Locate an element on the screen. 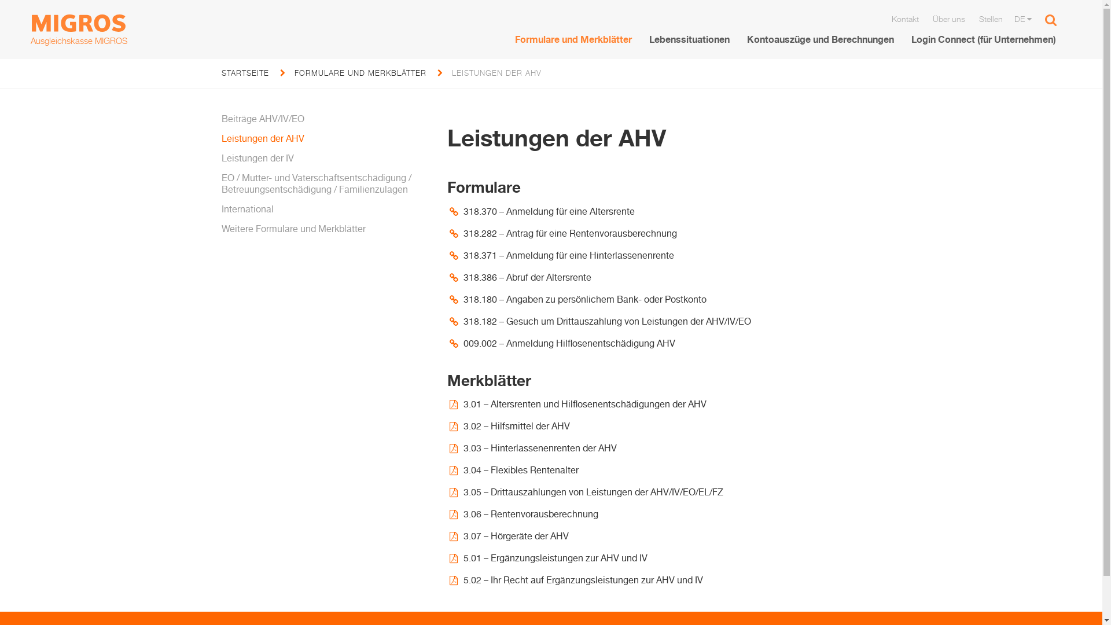 The width and height of the screenshot is (1111, 625).  Kontakt is located at coordinates (904, 19).